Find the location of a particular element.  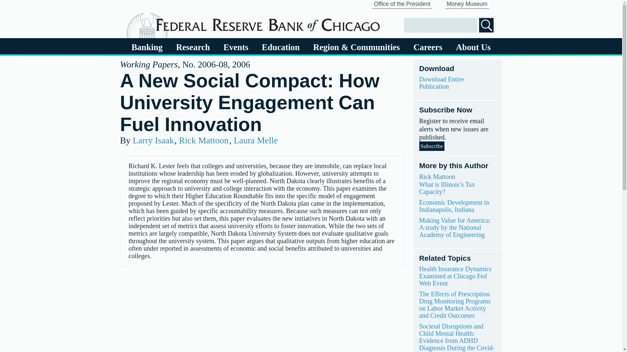

Office of the President is located at coordinates (402, 5).